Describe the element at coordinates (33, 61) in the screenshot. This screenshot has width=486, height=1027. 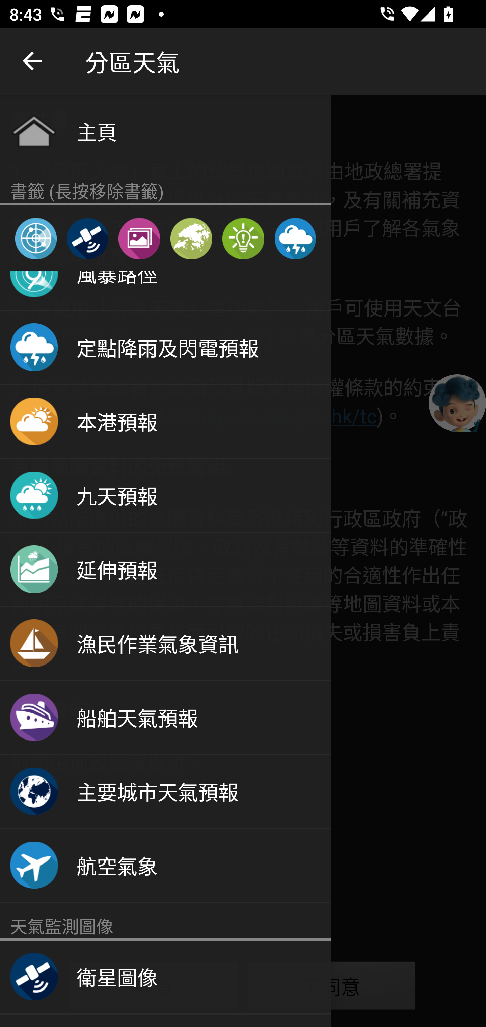
I see `向上瀏覽` at that location.